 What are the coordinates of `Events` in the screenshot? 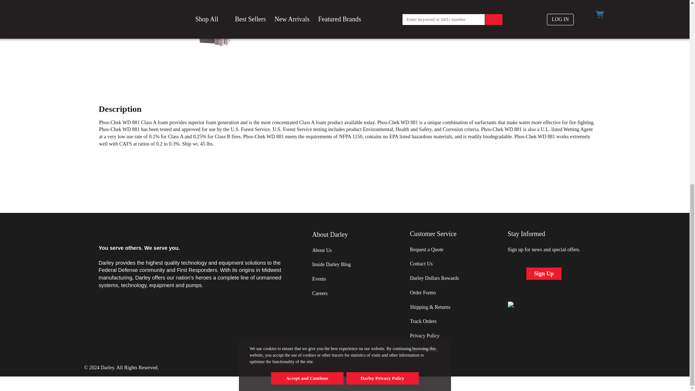 It's located at (319, 279).